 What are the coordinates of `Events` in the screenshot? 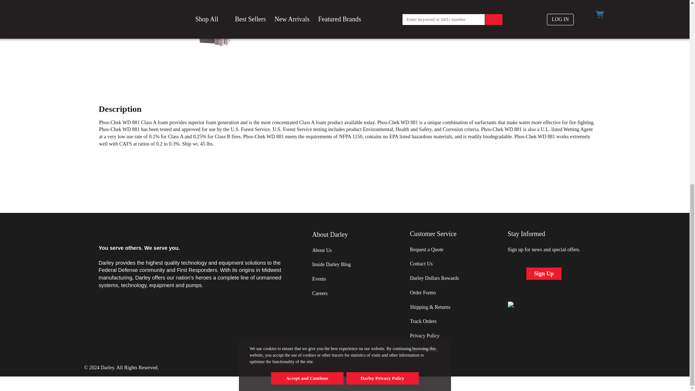 It's located at (319, 279).